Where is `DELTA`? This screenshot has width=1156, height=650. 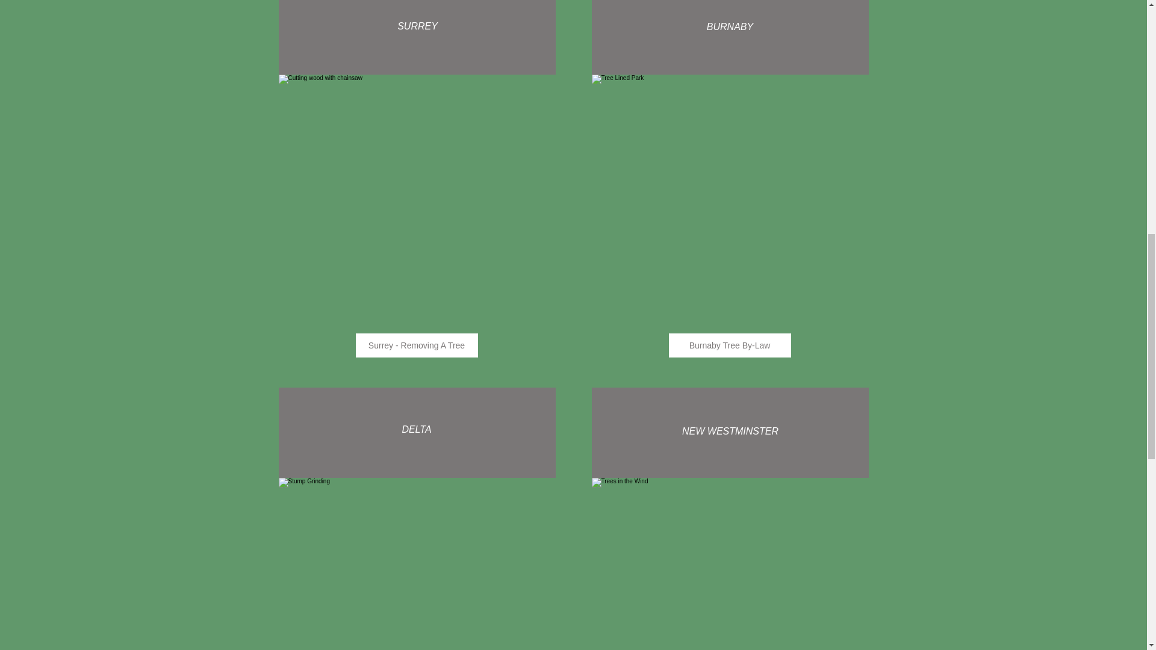 DELTA is located at coordinates (417, 430).